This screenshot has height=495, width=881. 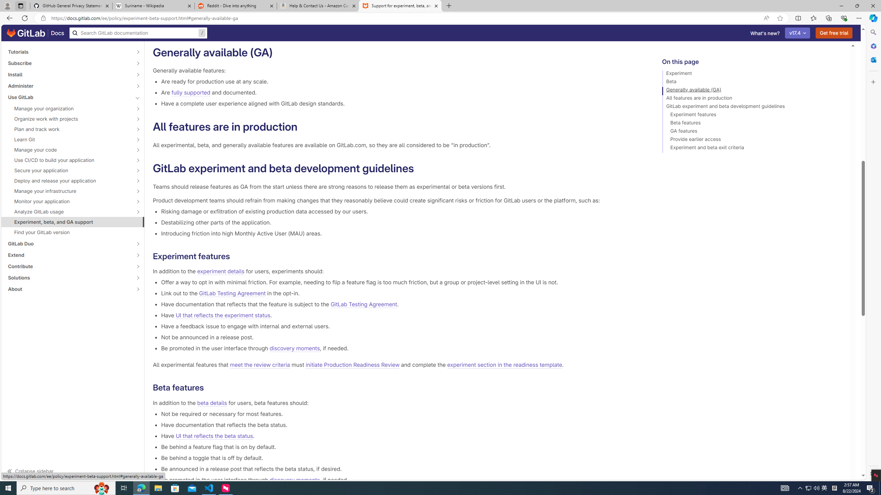 I want to click on Use GitLab, so click(x=69, y=97).